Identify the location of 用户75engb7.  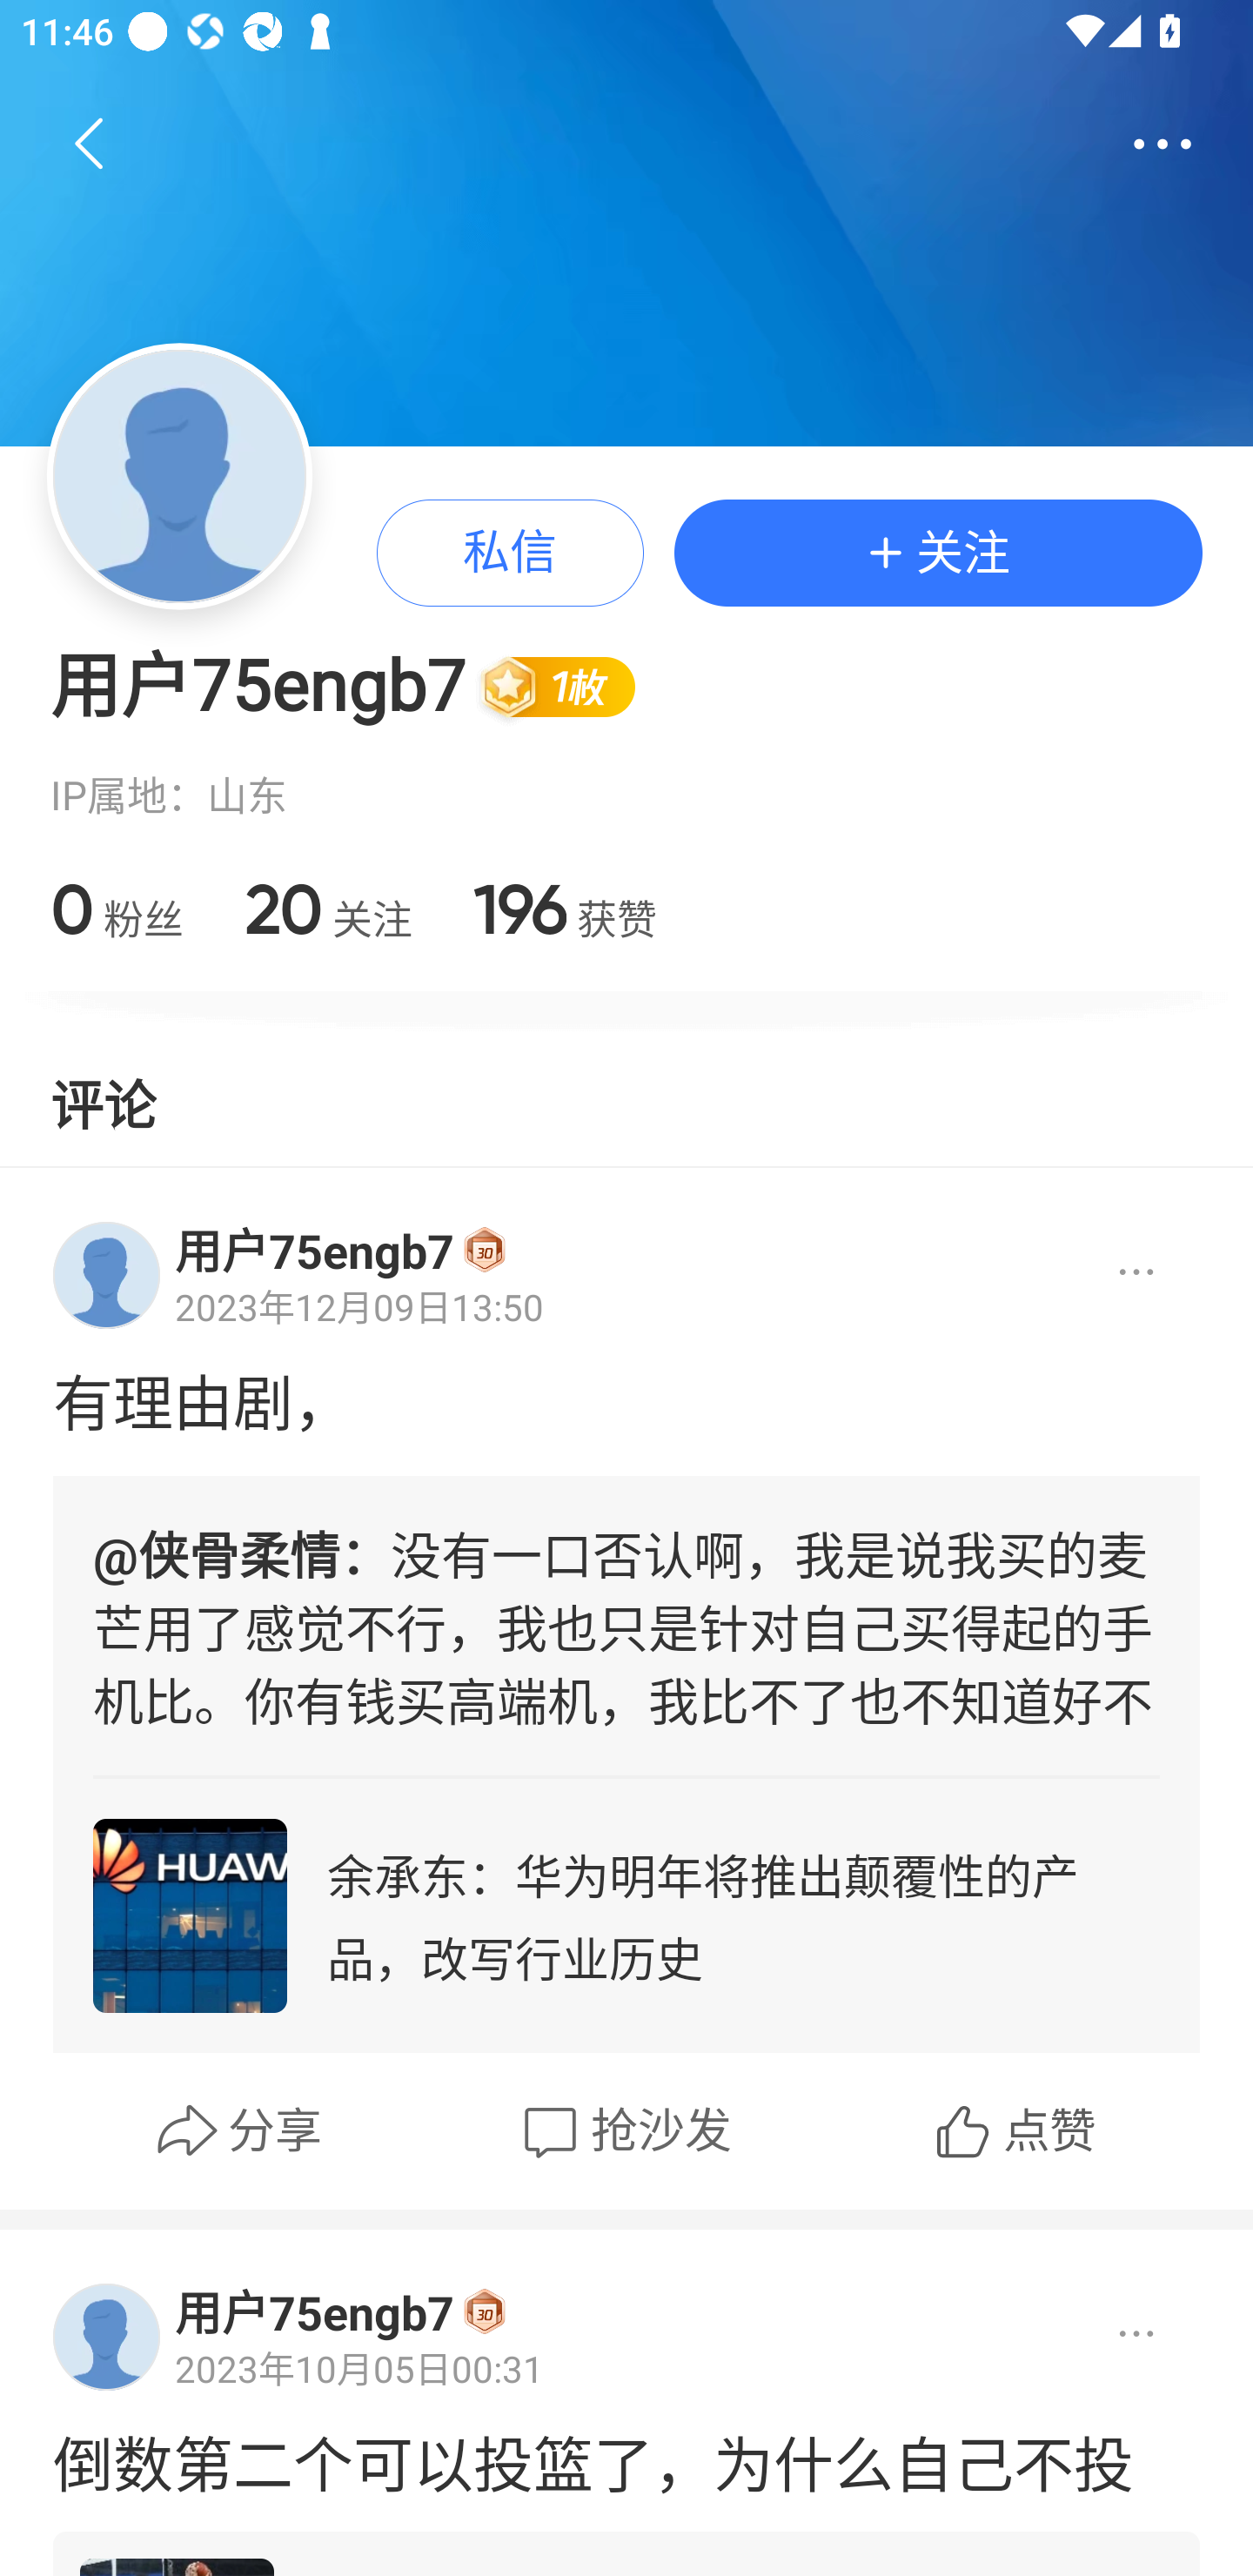
(314, 1251).